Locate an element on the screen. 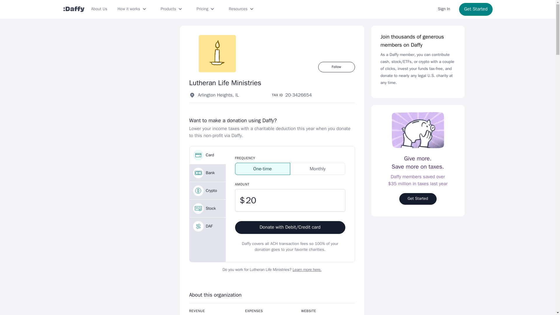  Crypto is located at coordinates (208, 191).